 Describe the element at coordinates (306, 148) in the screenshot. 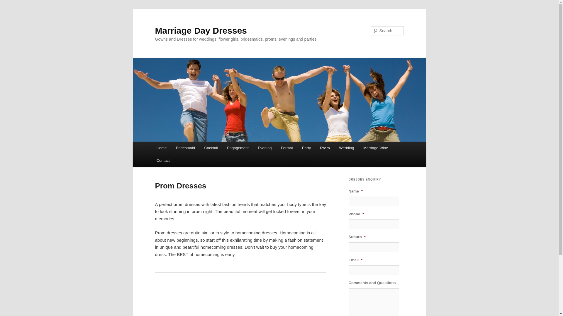

I see `Party` at that location.